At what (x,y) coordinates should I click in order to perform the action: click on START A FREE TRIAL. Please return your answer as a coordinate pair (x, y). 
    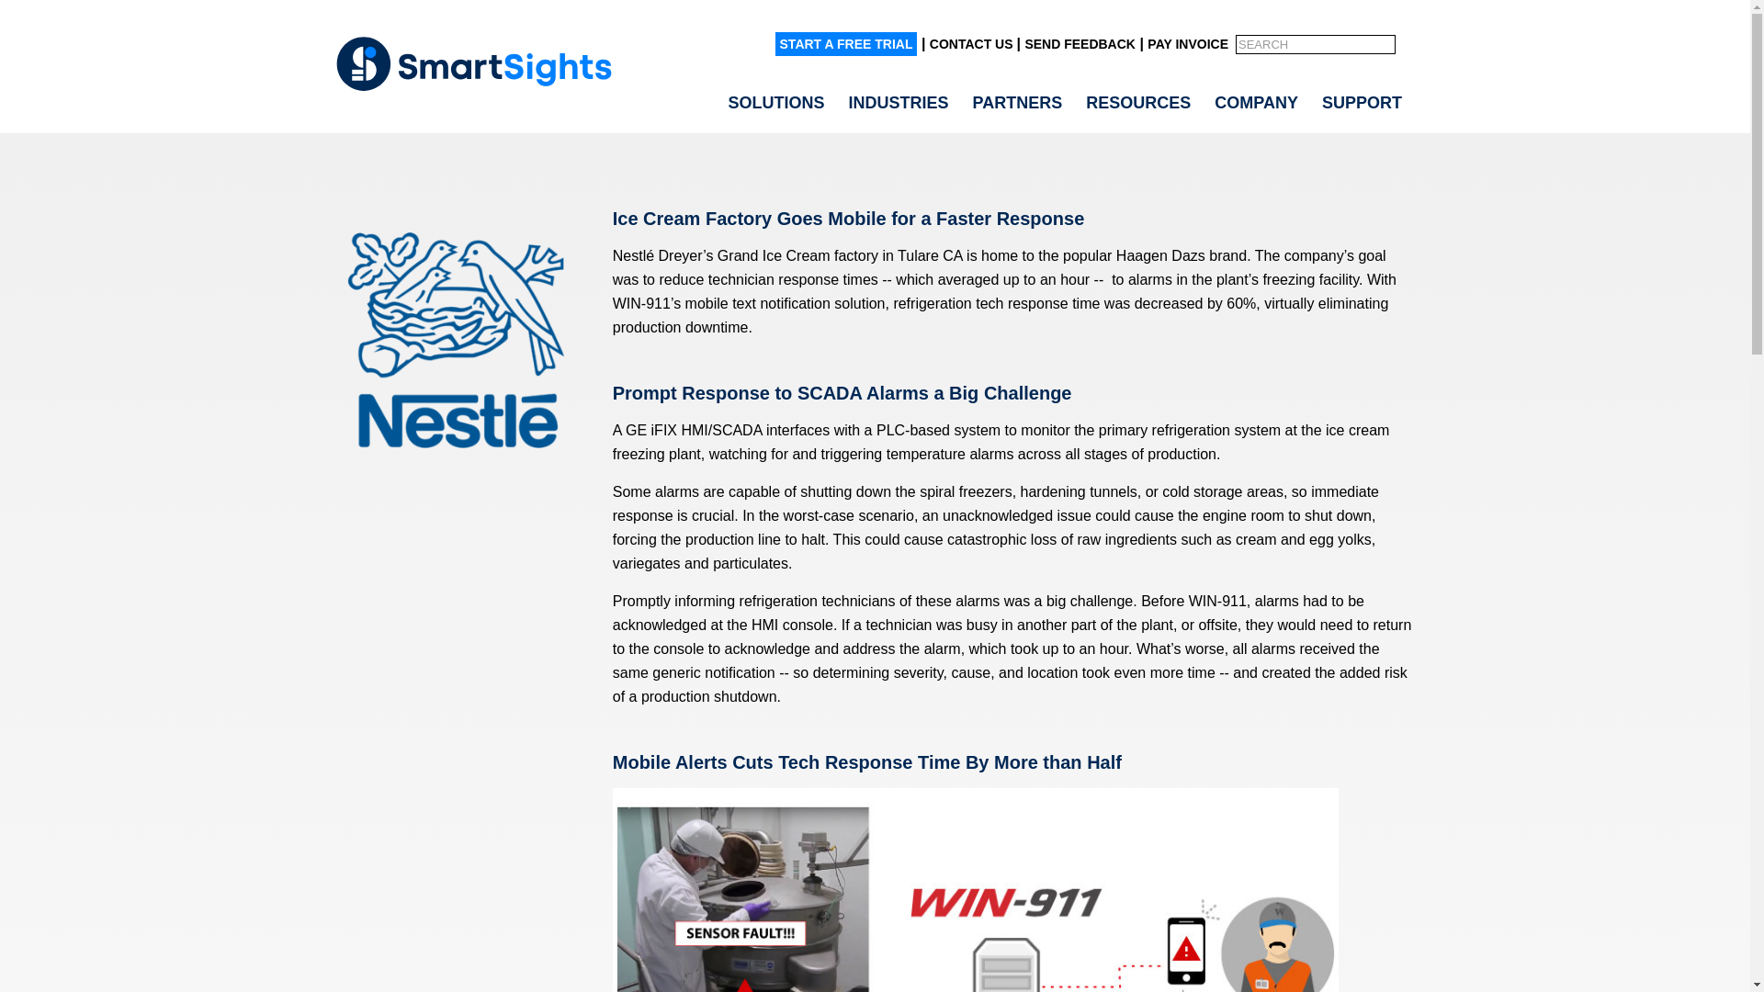
    Looking at the image, I should click on (846, 43).